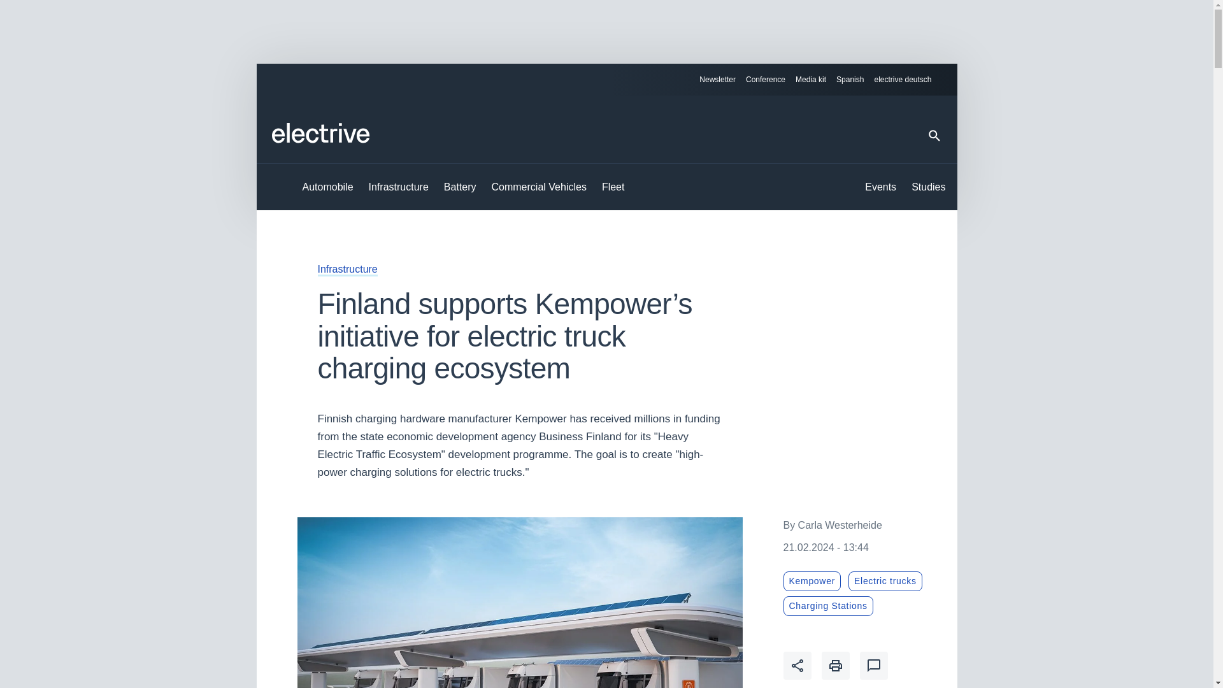  What do you see at coordinates (717, 80) in the screenshot?
I see `Newsletter` at bounding box center [717, 80].